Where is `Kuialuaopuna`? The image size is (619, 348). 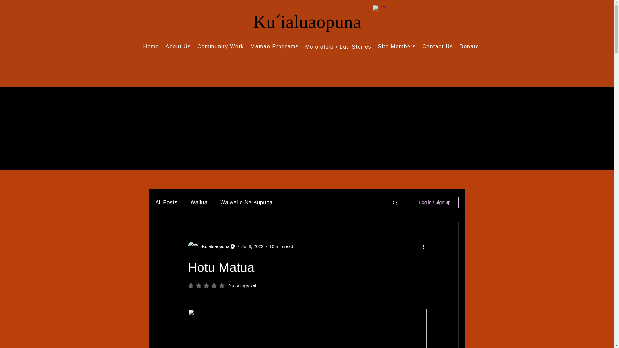 Kuialuaopuna is located at coordinates (281, 246).